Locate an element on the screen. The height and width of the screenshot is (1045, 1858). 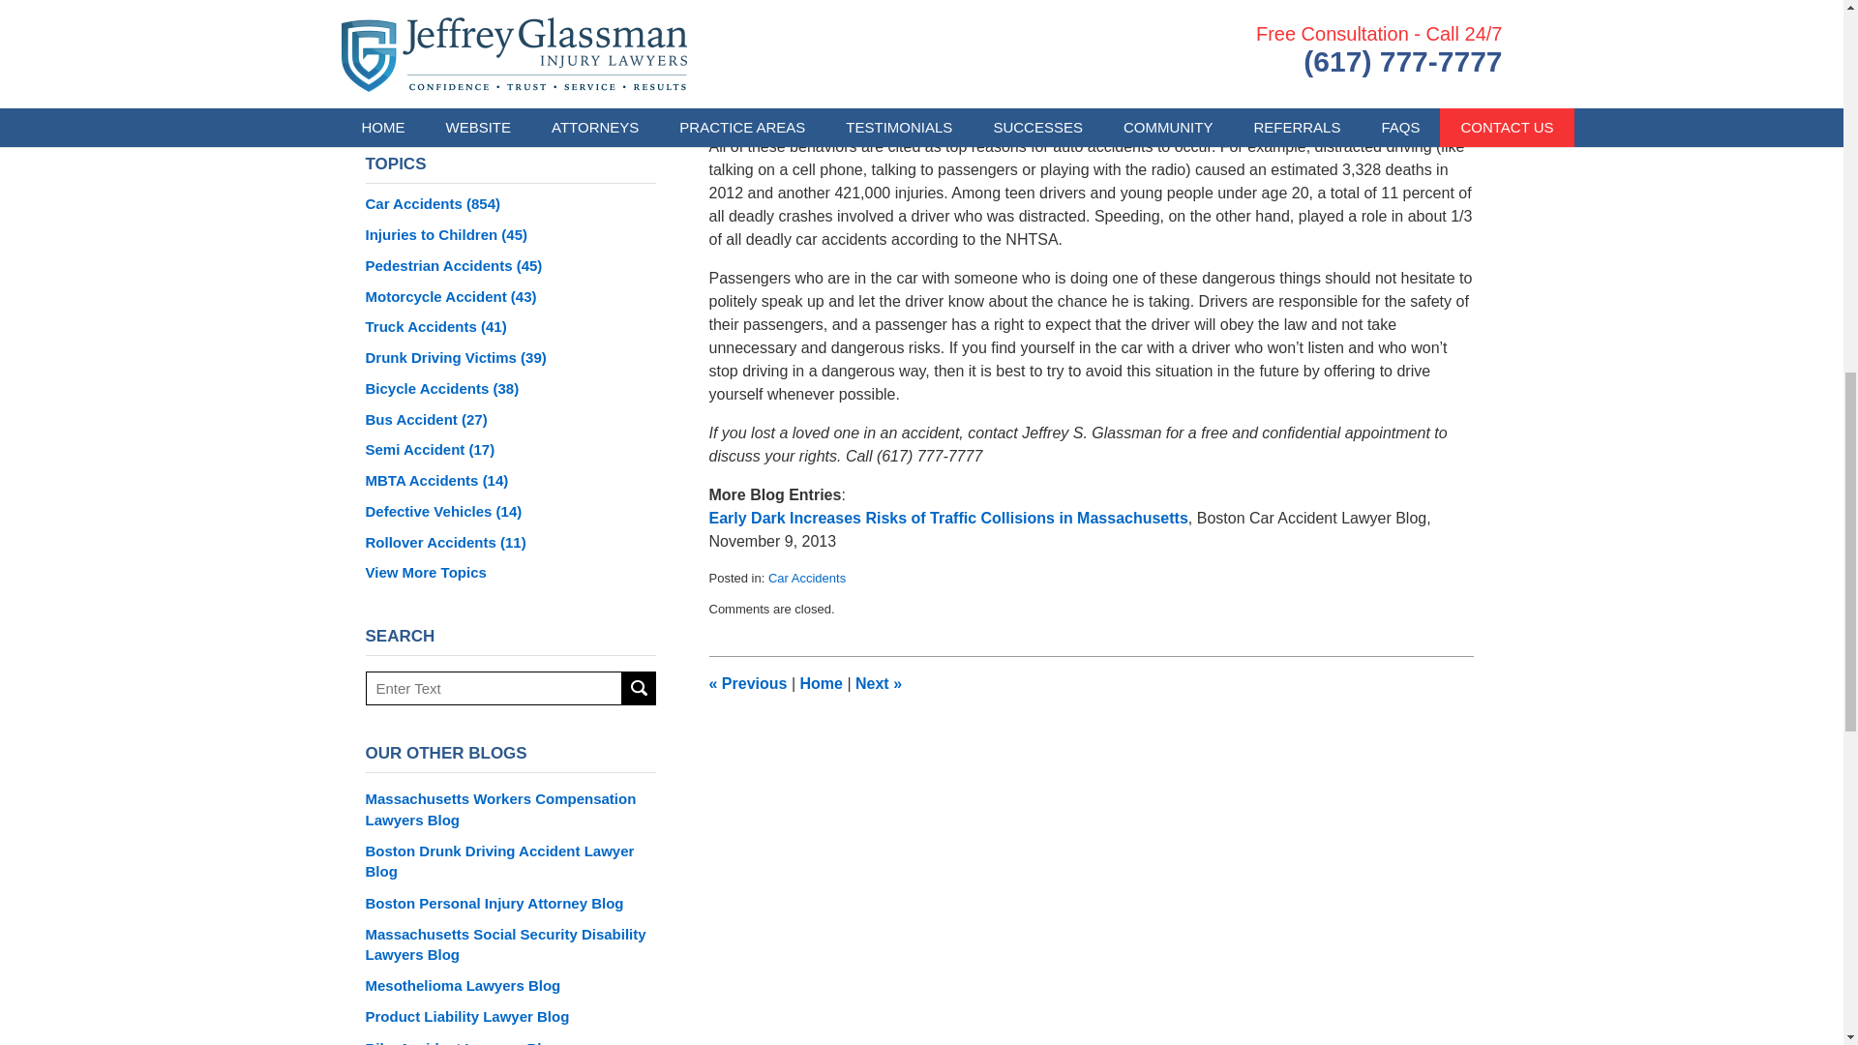
CONTACT US NOW is located at coordinates (511, 2).